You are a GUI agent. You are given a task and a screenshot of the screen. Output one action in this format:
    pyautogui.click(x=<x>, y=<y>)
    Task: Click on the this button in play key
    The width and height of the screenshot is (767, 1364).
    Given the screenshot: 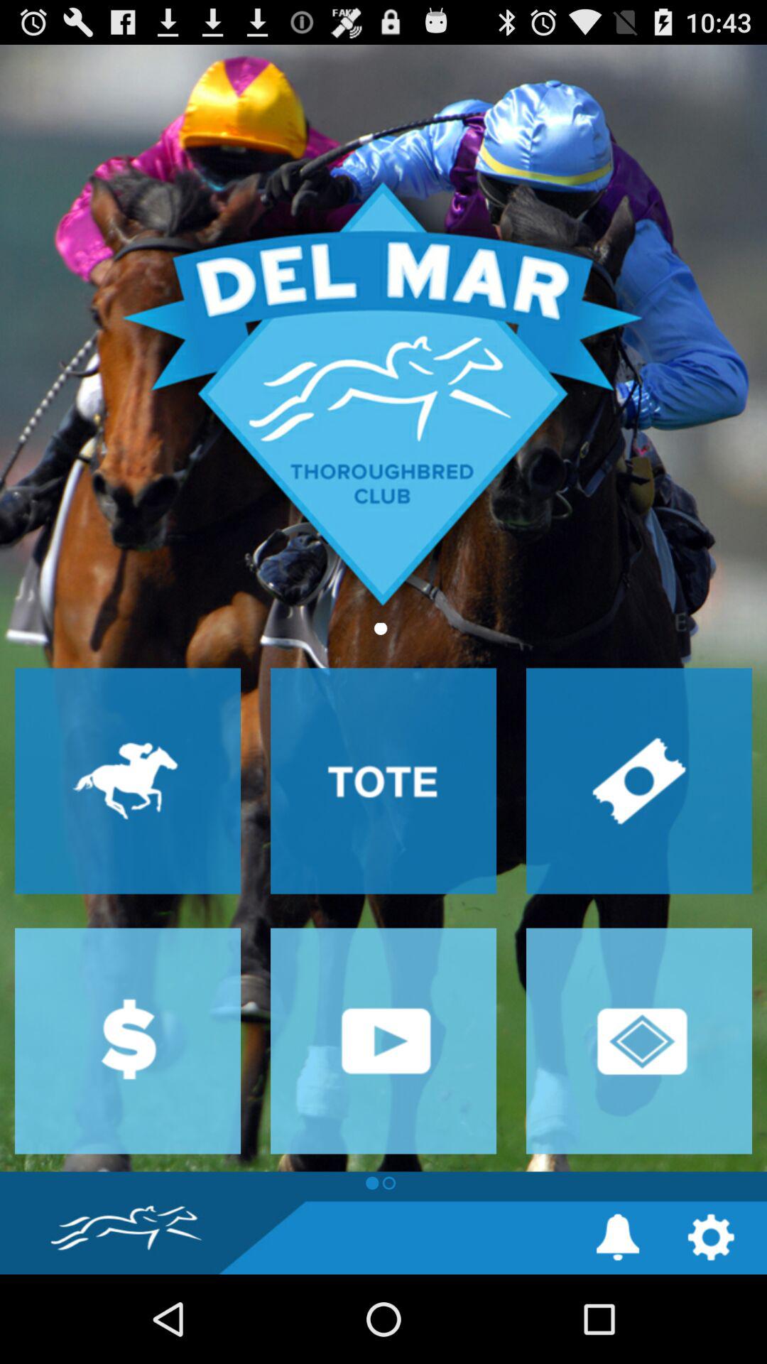 What is the action you would take?
    pyautogui.click(x=383, y=1041)
    